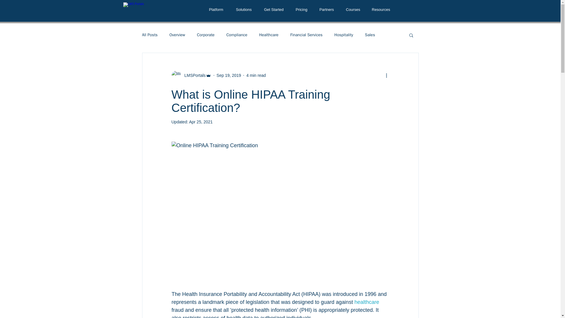 This screenshot has width=565, height=318. I want to click on healthcare, so click(367, 302).